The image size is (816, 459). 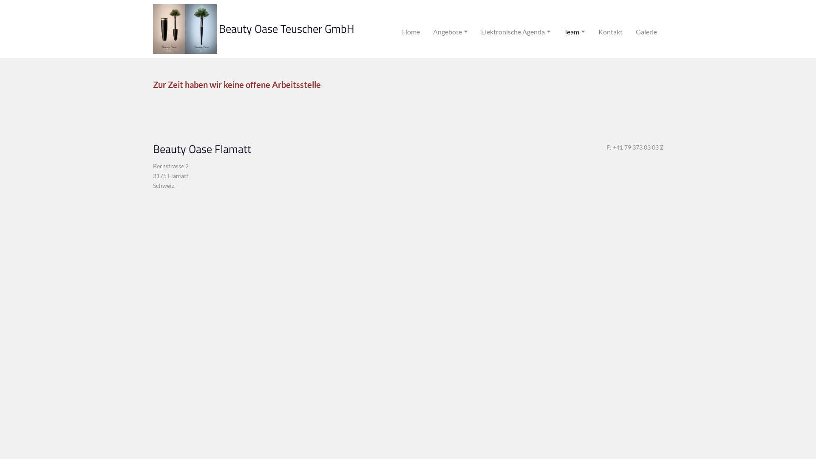 What do you see at coordinates (286, 29) in the screenshot?
I see `Beauty Oase Teuscher GmbH` at bounding box center [286, 29].